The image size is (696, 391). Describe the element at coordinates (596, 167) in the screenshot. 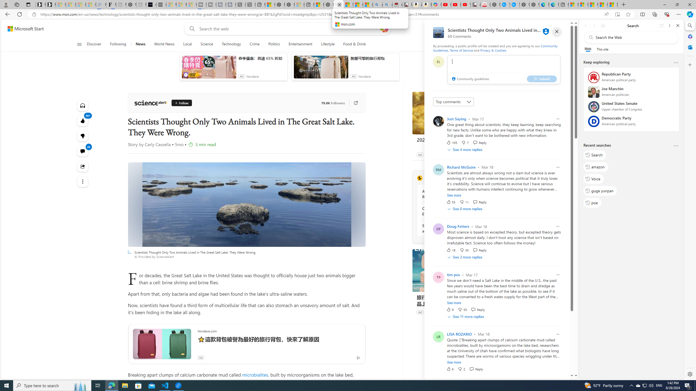

I see `amazon` at that location.